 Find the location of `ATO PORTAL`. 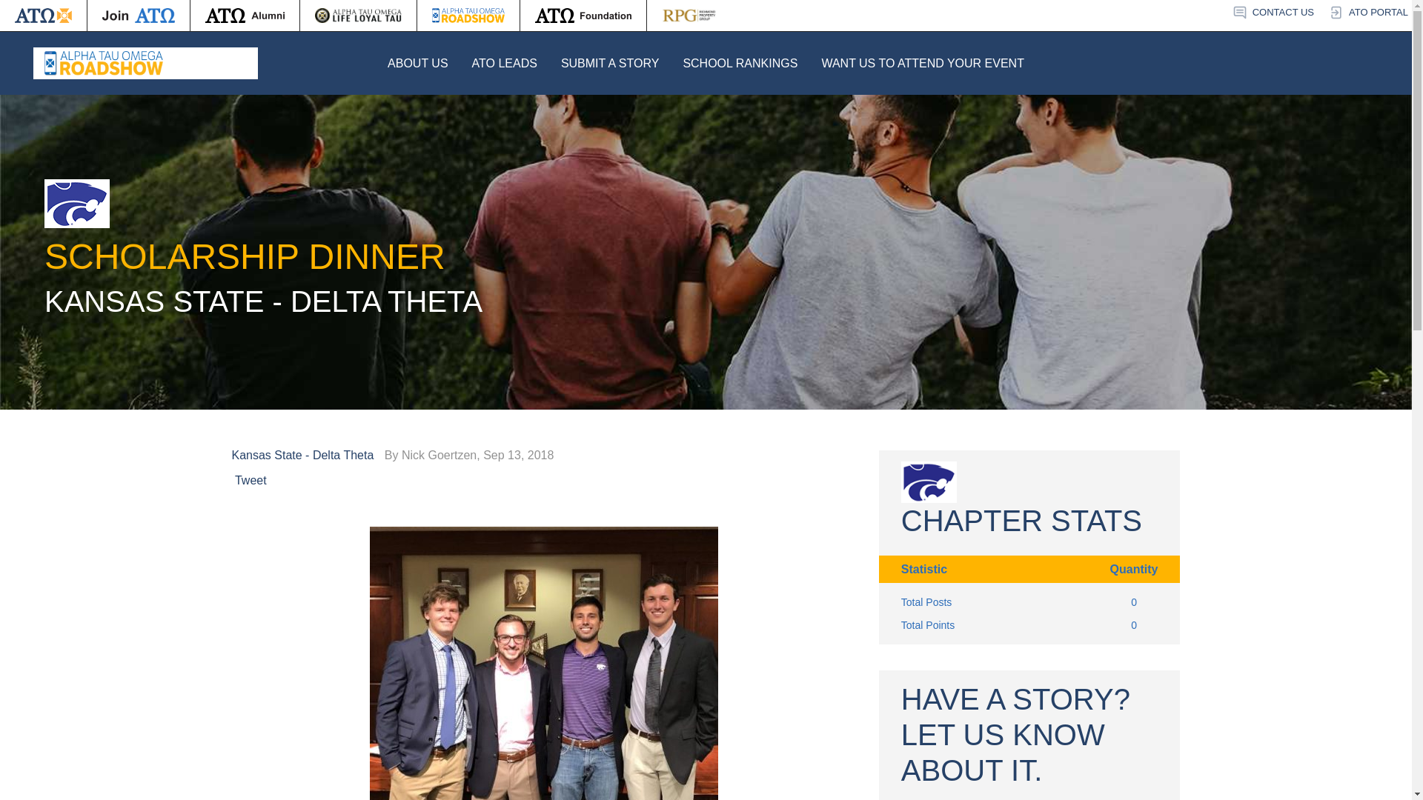

ATO PORTAL is located at coordinates (1368, 13).